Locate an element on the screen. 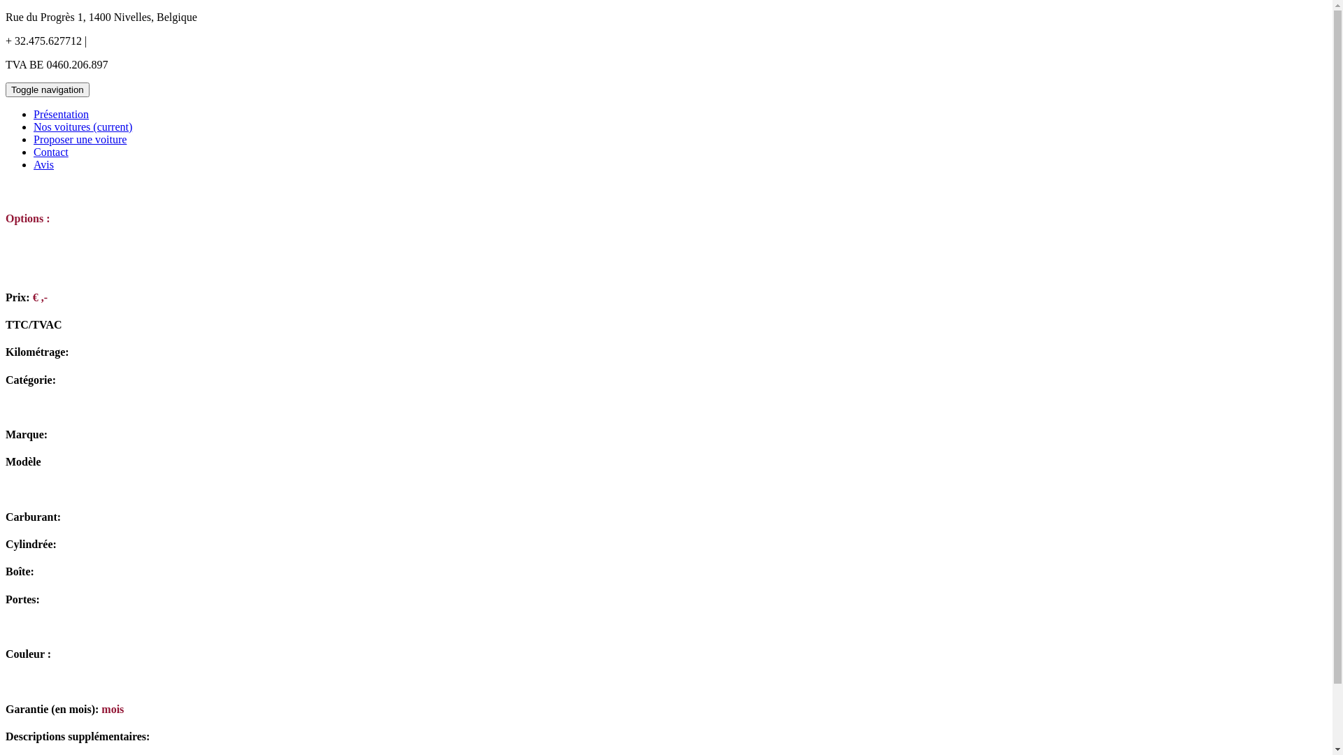  Toggle navigation is located at coordinates (48, 89).